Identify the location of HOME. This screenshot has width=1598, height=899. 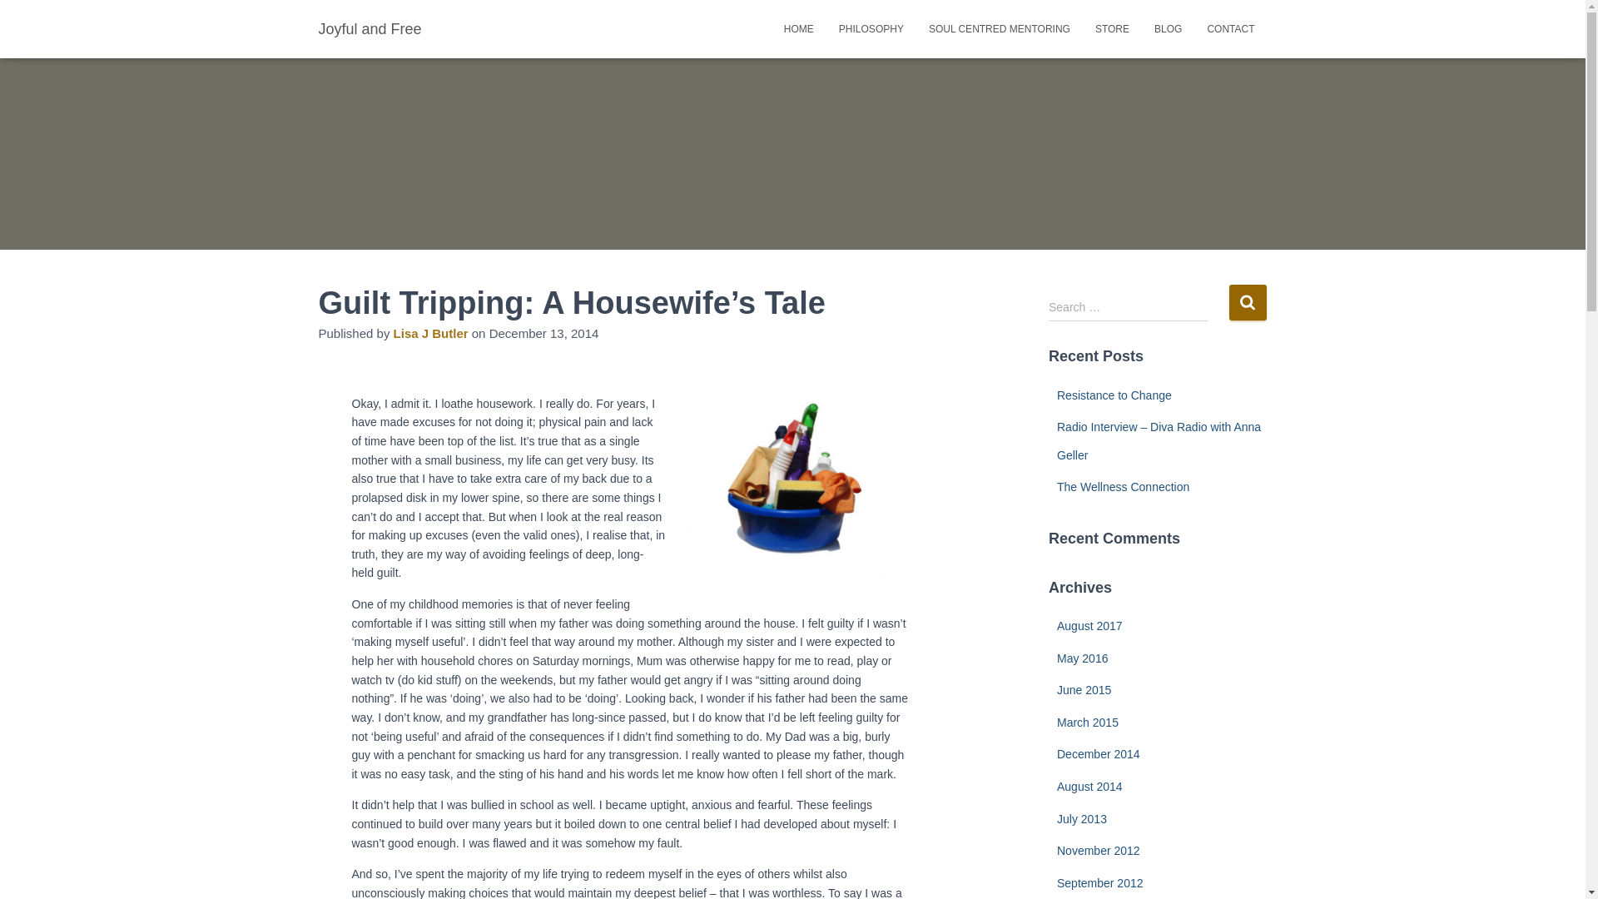
(799, 29).